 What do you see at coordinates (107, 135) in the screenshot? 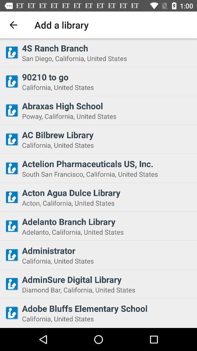
I see `turn on the icon above the california, united states icon` at bounding box center [107, 135].